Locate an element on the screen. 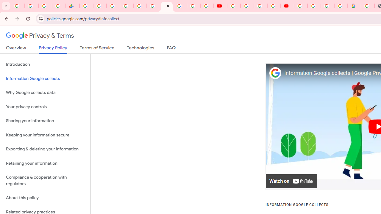 This screenshot has height=214, width=381. Your privacy controls is located at coordinates (45, 106).